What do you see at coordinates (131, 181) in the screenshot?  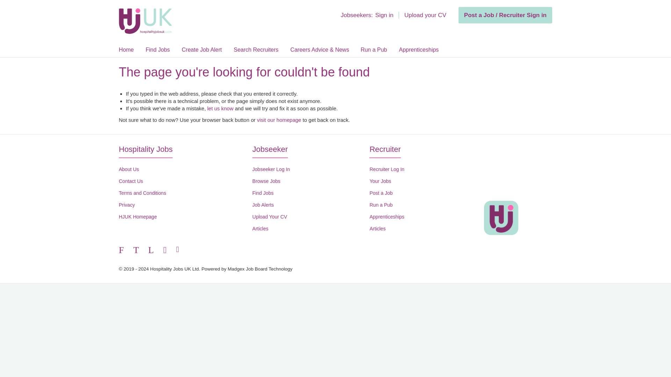 I see `Contact Us` at bounding box center [131, 181].